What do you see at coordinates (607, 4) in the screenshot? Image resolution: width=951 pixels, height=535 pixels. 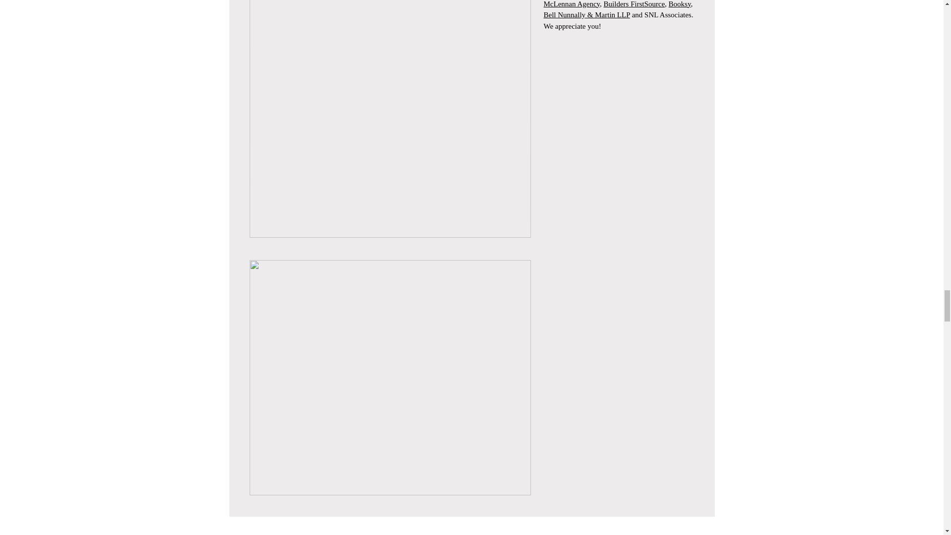 I see `Marsh McLennan Agency` at bounding box center [607, 4].